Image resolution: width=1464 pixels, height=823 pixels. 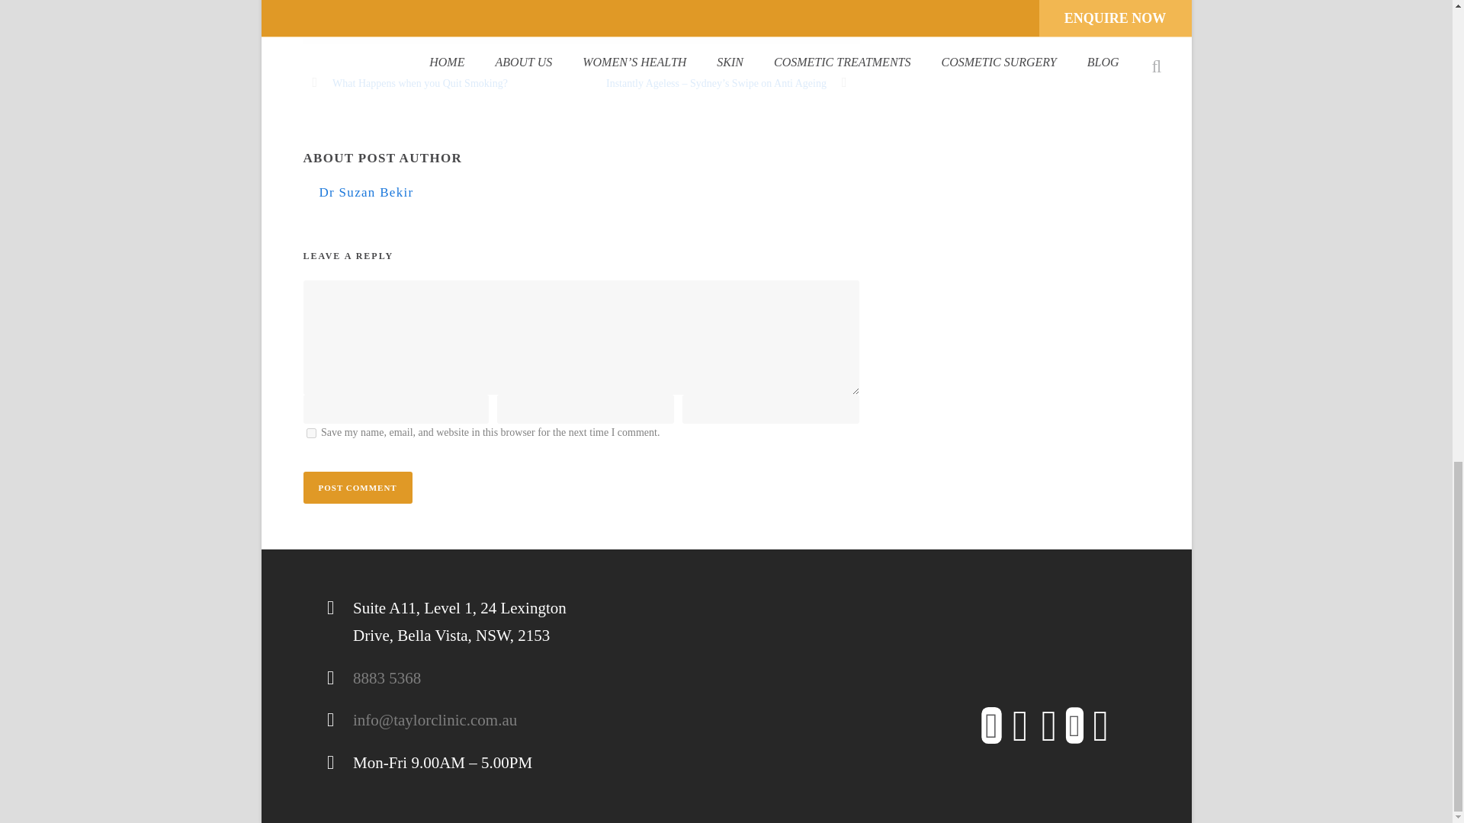 What do you see at coordinates (311, 433) in the screenshot?
I see `yes` at bounding box center [311, 433].